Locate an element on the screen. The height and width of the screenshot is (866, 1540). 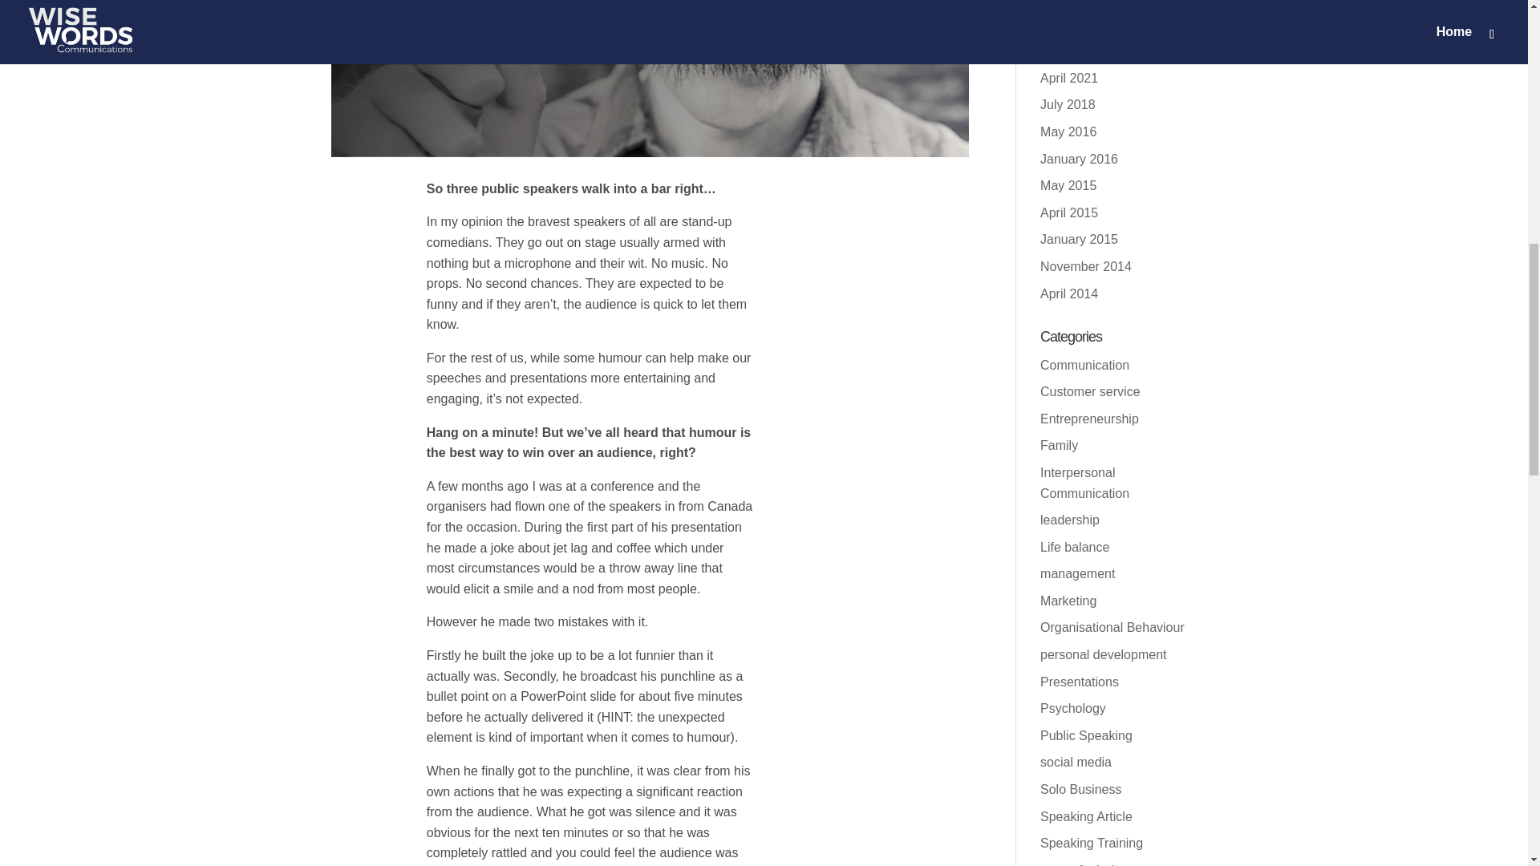
July 2018 is located at coordinates (1068, 104).